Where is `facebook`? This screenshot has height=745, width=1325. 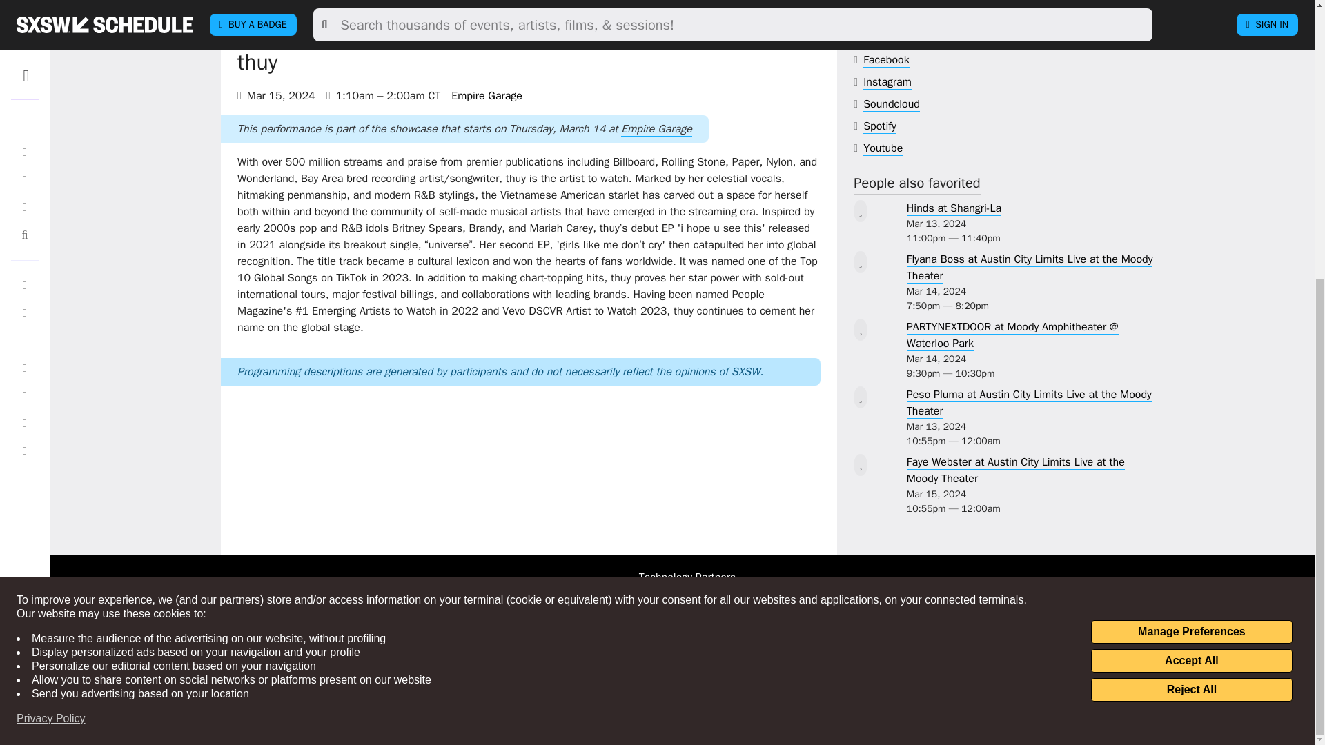
facebook is located at coordinates (886, 60).